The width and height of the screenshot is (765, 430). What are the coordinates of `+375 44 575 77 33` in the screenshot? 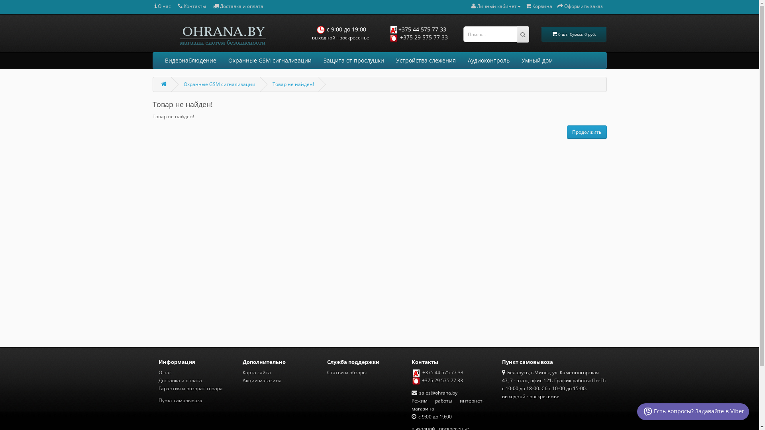 It's located at (422, 29).